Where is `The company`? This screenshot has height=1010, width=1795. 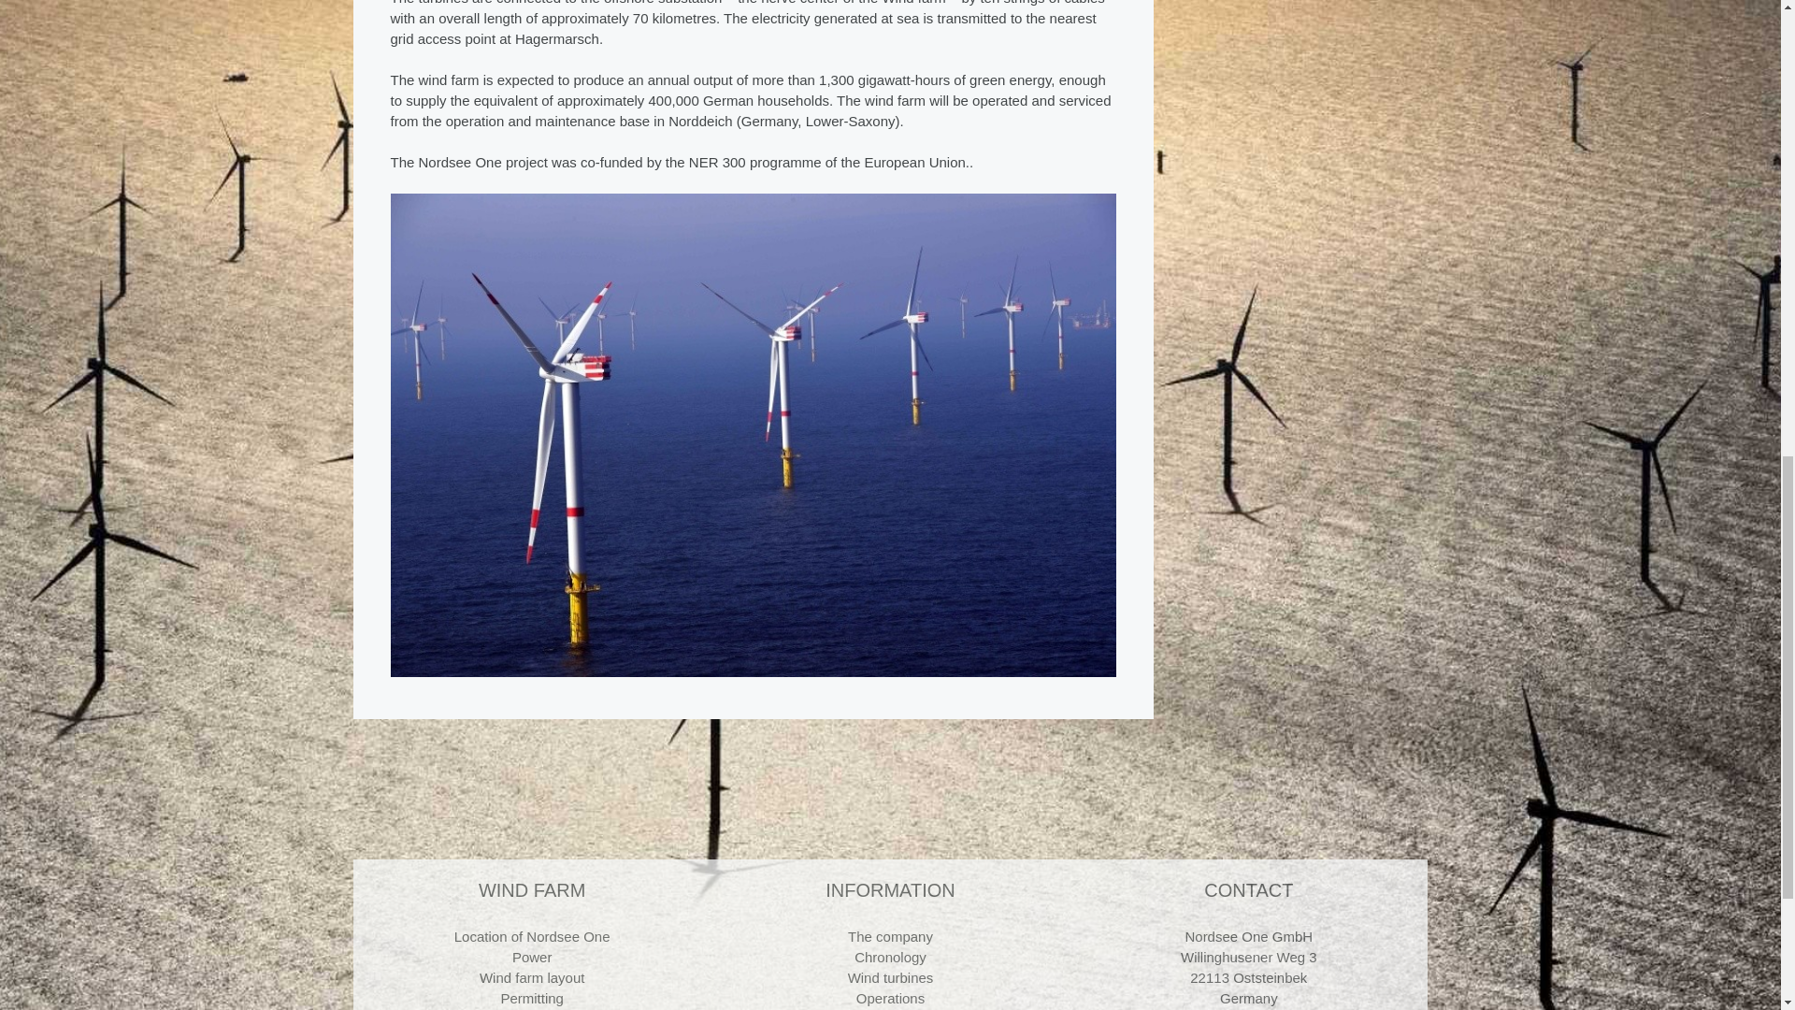
The company is located at coordinates (890, 935).